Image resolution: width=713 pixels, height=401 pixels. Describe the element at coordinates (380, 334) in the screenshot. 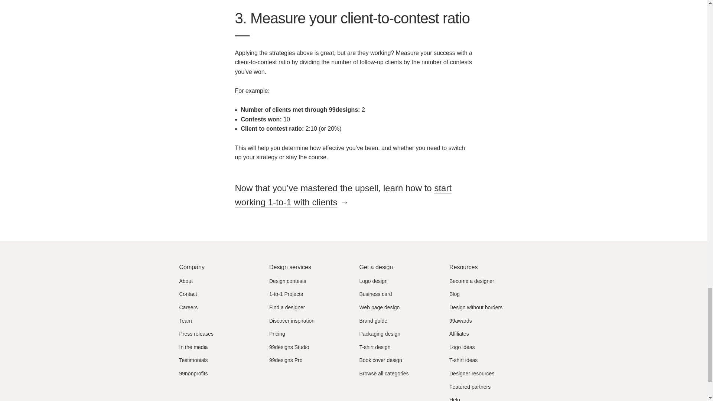

I see `Packaging design` at that location.